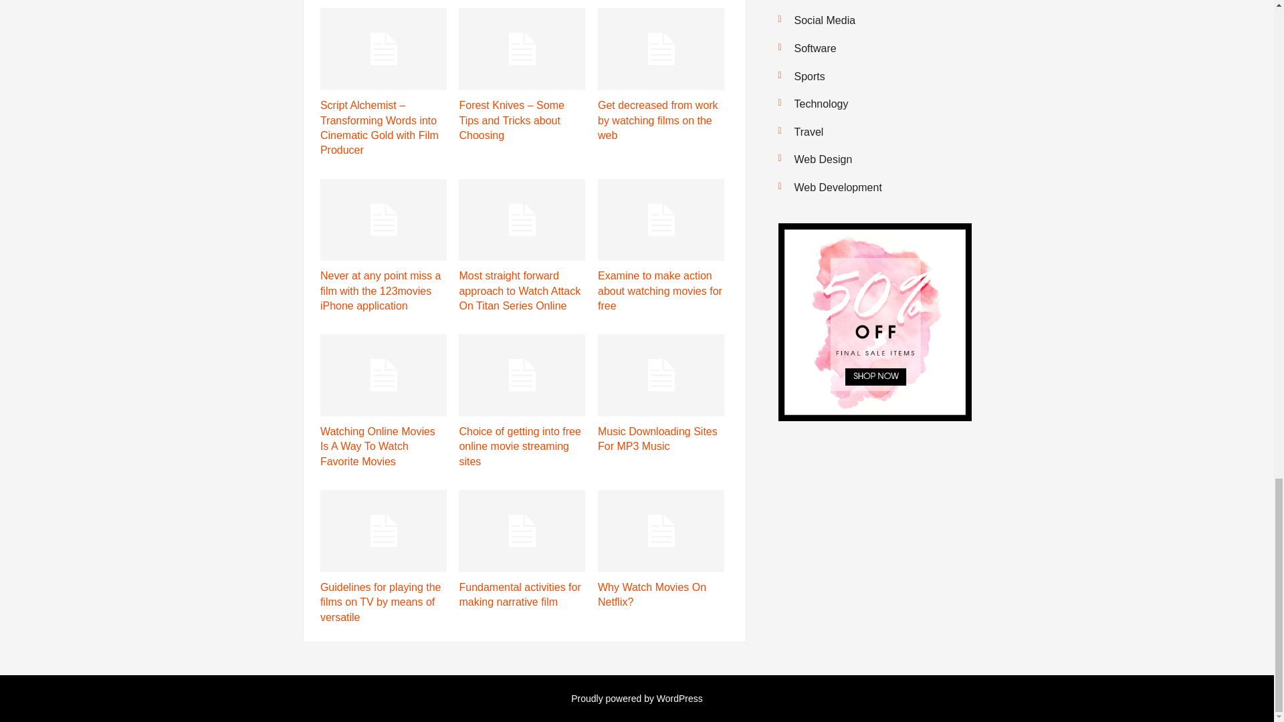  I want to click on Music Downloading Sites For MP3 Music, so click(658, 439).